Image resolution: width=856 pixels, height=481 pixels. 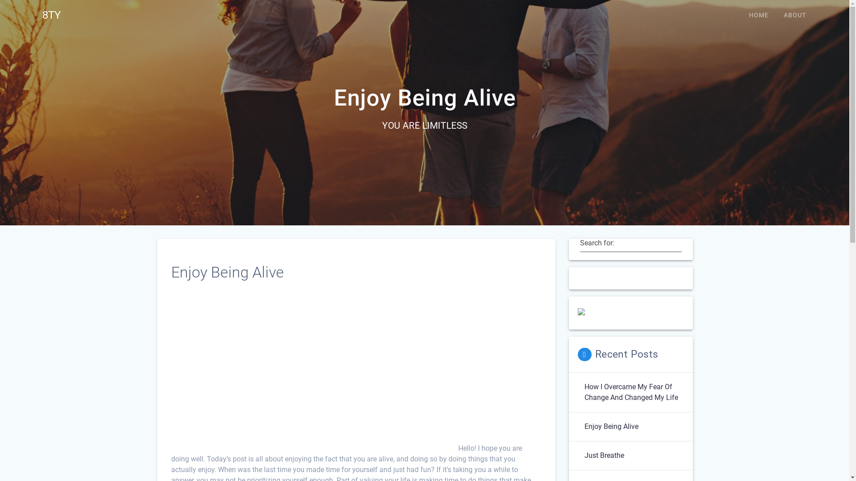 I want to click on ABOUT, so click(x=795, y=15).